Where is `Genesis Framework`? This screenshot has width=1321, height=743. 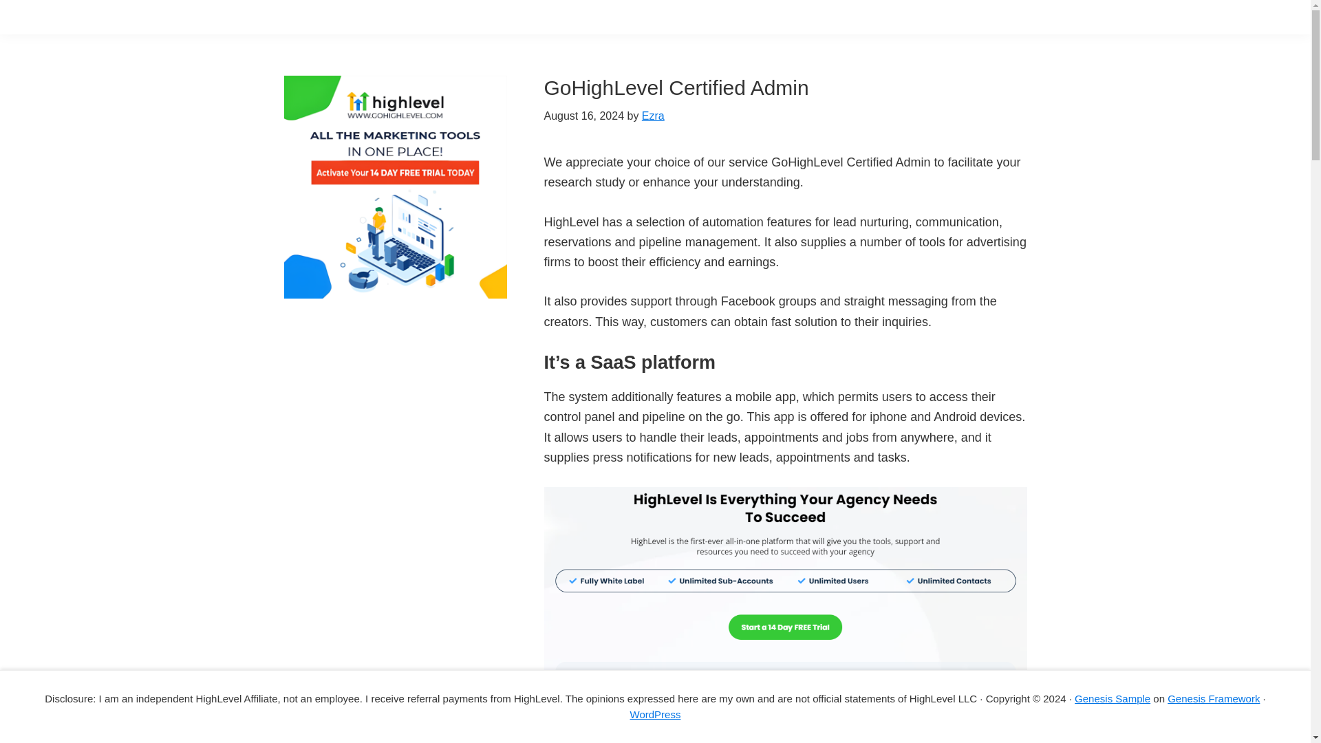 Genesis Framework is located at coordinates (1214, 698).